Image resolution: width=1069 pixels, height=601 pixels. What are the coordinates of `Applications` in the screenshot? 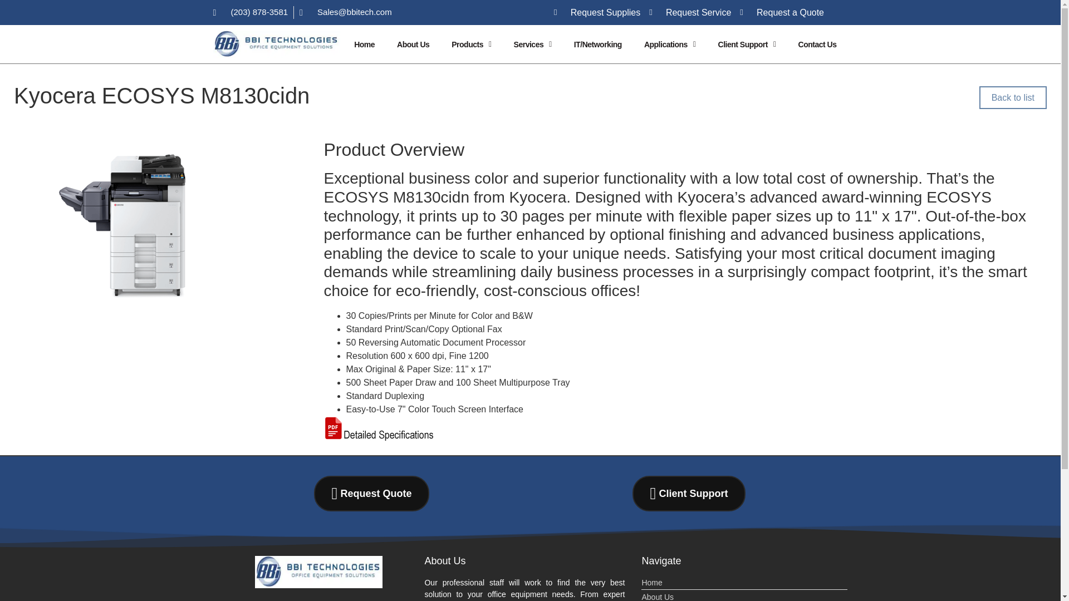 It's located at (669, 43).